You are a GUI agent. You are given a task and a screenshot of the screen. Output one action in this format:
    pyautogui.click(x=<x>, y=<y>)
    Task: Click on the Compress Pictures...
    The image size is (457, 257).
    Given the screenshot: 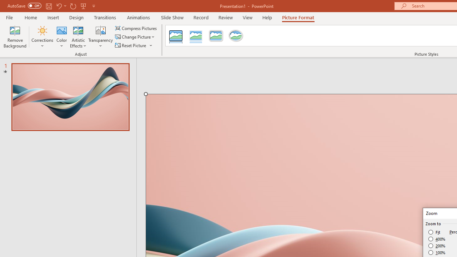 What is the action you would take?
    pyautogui.click(x=136, y=28)
    